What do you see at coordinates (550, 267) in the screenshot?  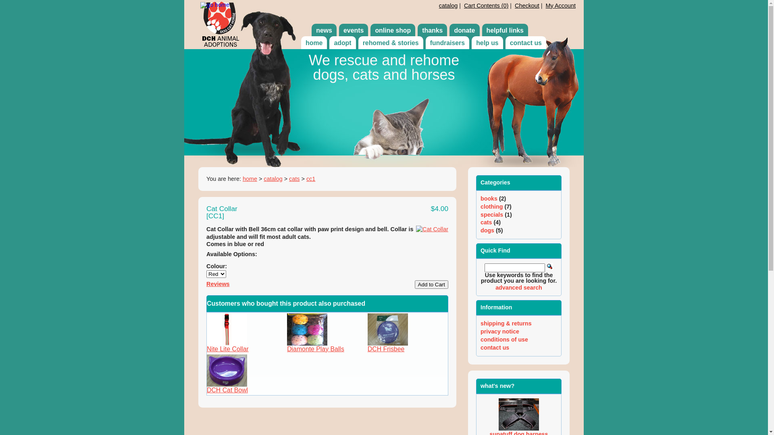 I see ` Quick Find ` at bounding box center [550, 267].